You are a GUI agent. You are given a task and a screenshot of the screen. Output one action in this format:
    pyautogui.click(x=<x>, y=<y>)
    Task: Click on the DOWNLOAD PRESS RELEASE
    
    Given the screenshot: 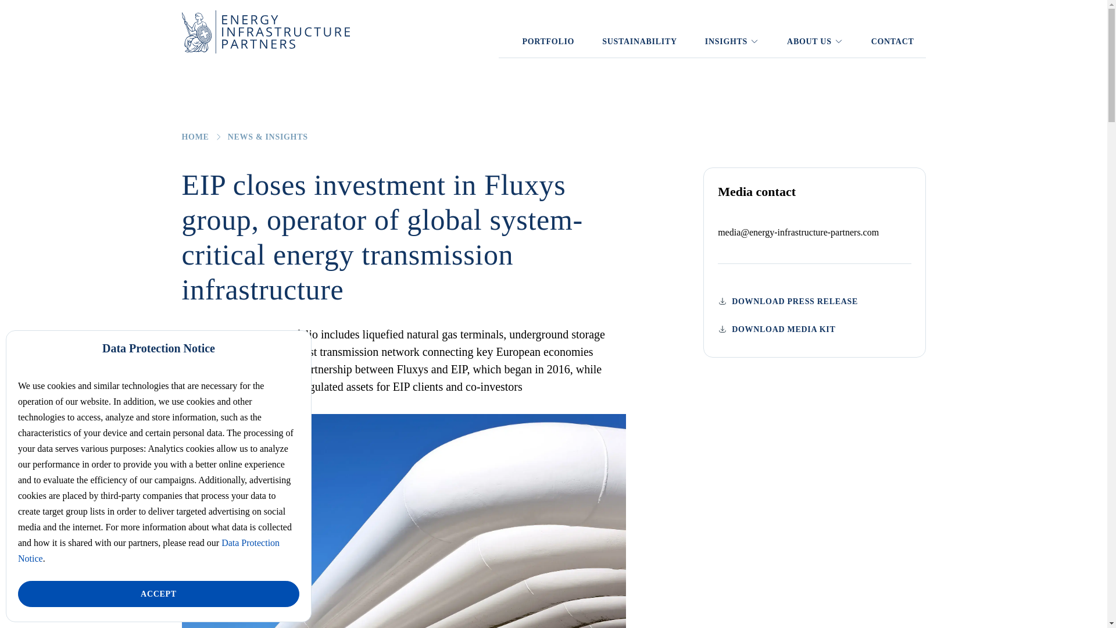 What is the action you would take?
    pyautogui.click(x=814, y=301)
    